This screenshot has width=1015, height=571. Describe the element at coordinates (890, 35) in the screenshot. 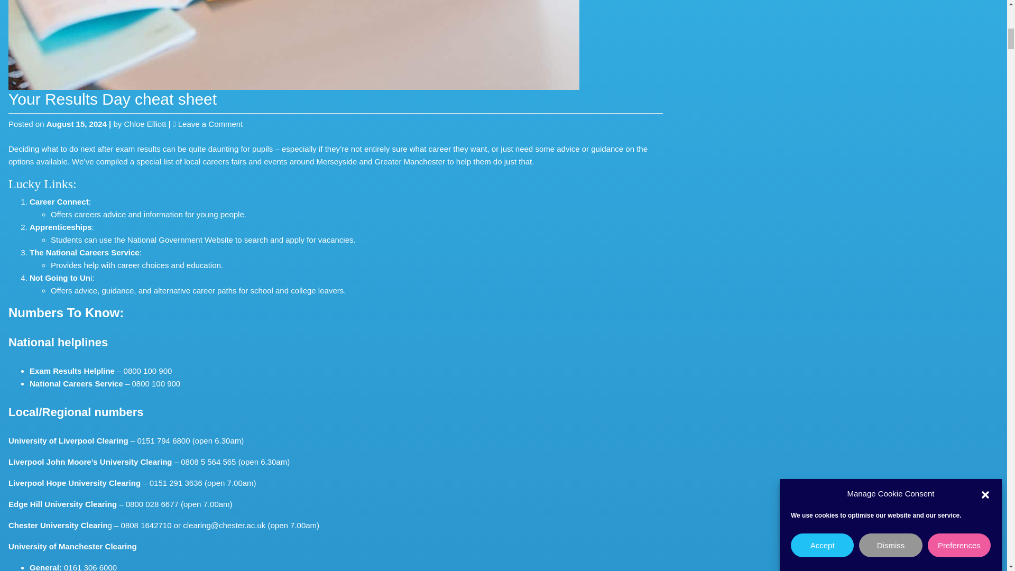

I see `Dismiss` at that location.